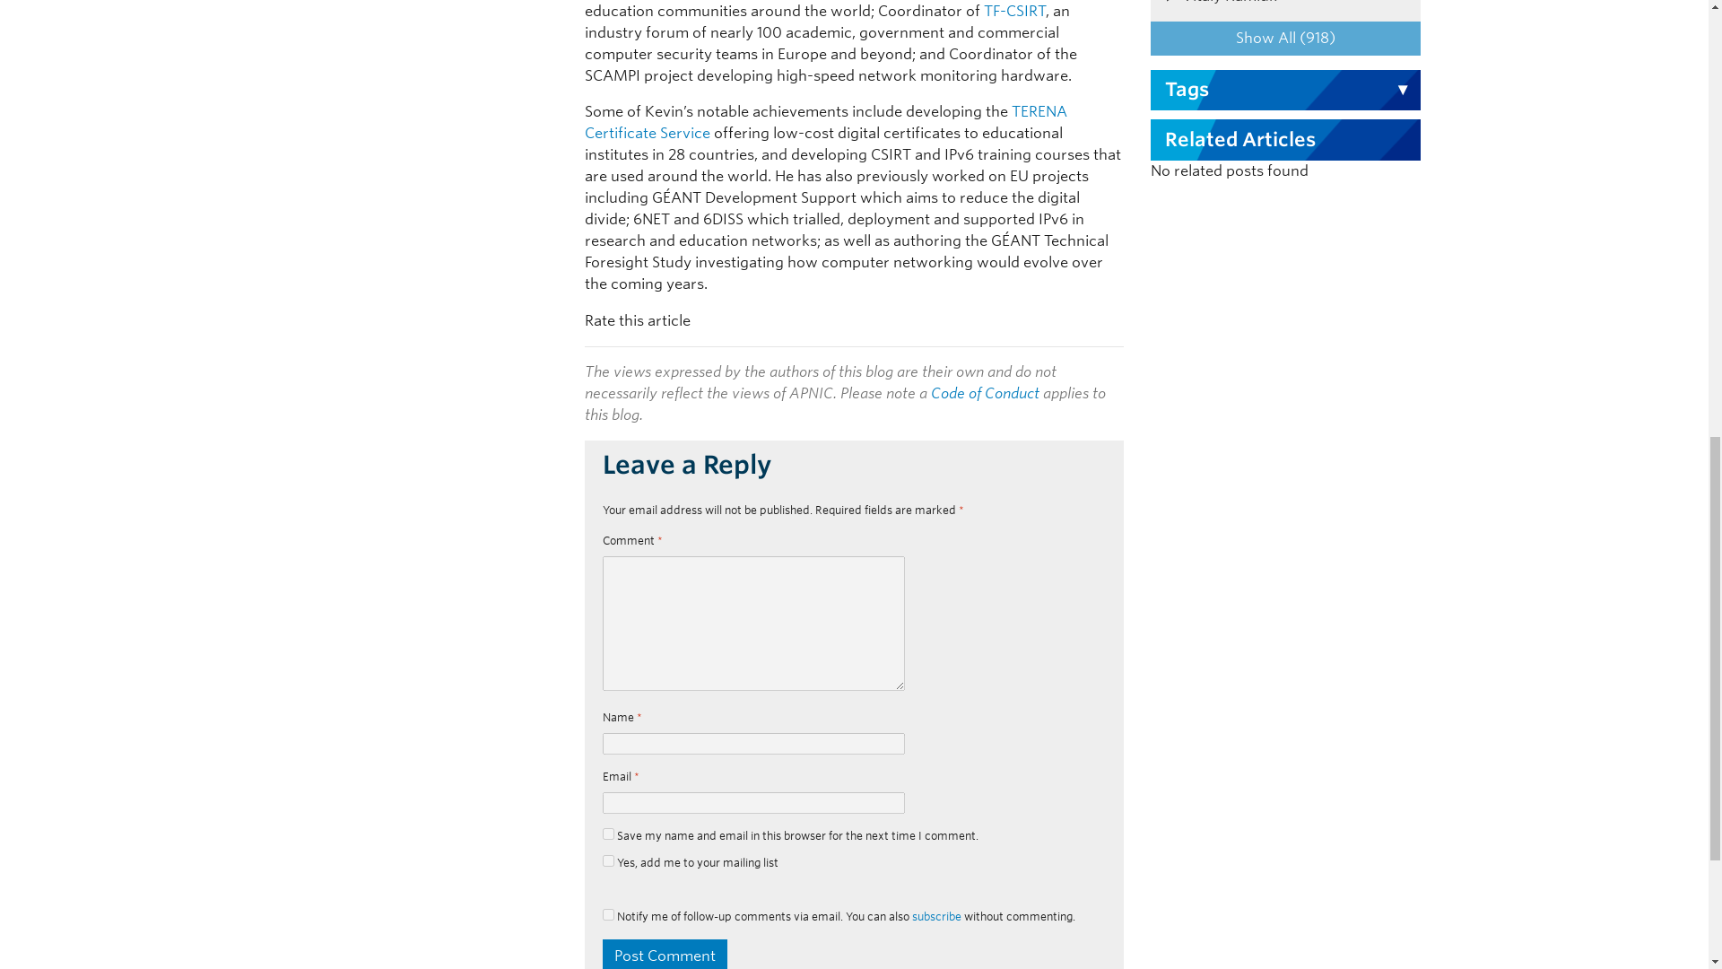 This screenshot has height=969, width=1722. What do you see at coordinates (608, 860) in the screenshot?
I see `1` at bounding box center [608, 860].